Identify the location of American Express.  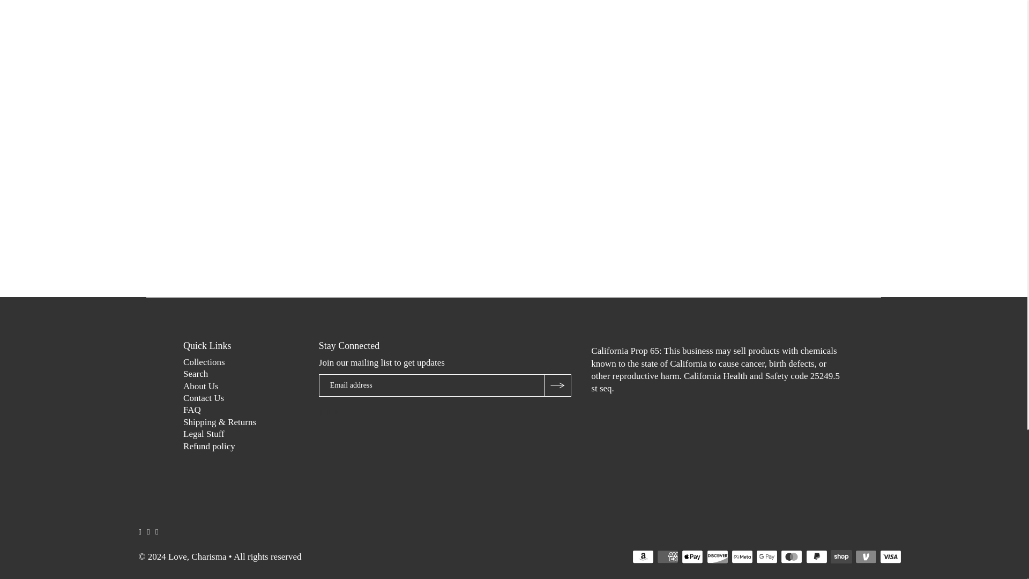
(668, 556).